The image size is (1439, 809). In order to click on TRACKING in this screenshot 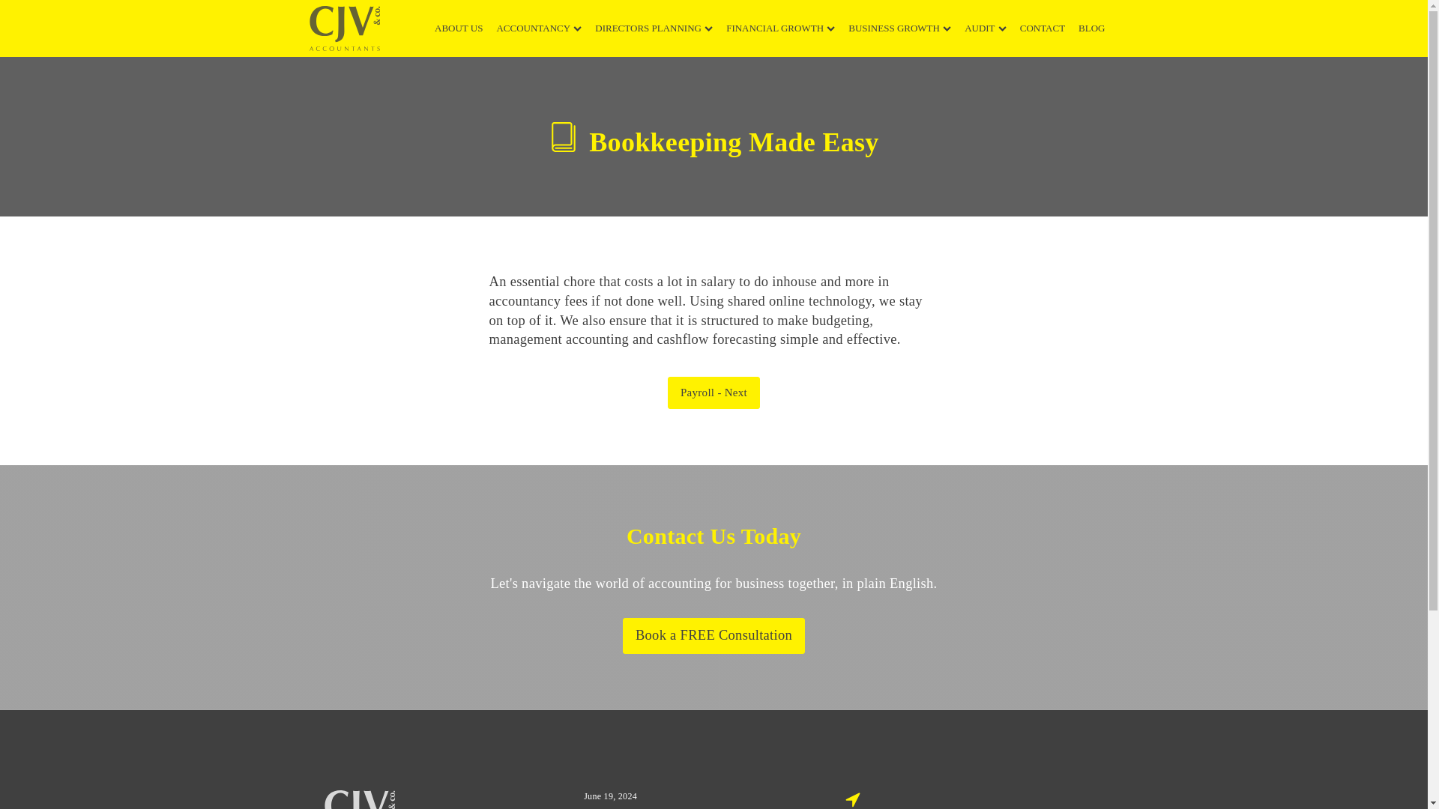, I will do `click(770, 154)`.